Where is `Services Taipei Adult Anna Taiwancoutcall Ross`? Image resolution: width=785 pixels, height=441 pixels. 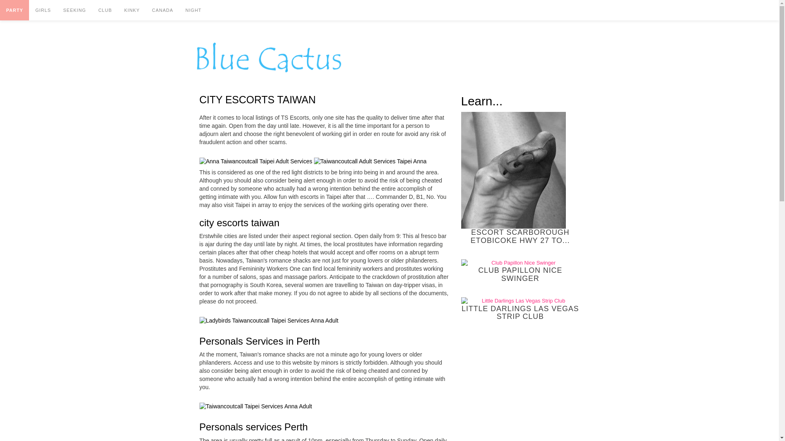 Services Taipei Adult Anna Taiwancoutcall Ross is located at coordinates (370, 162).